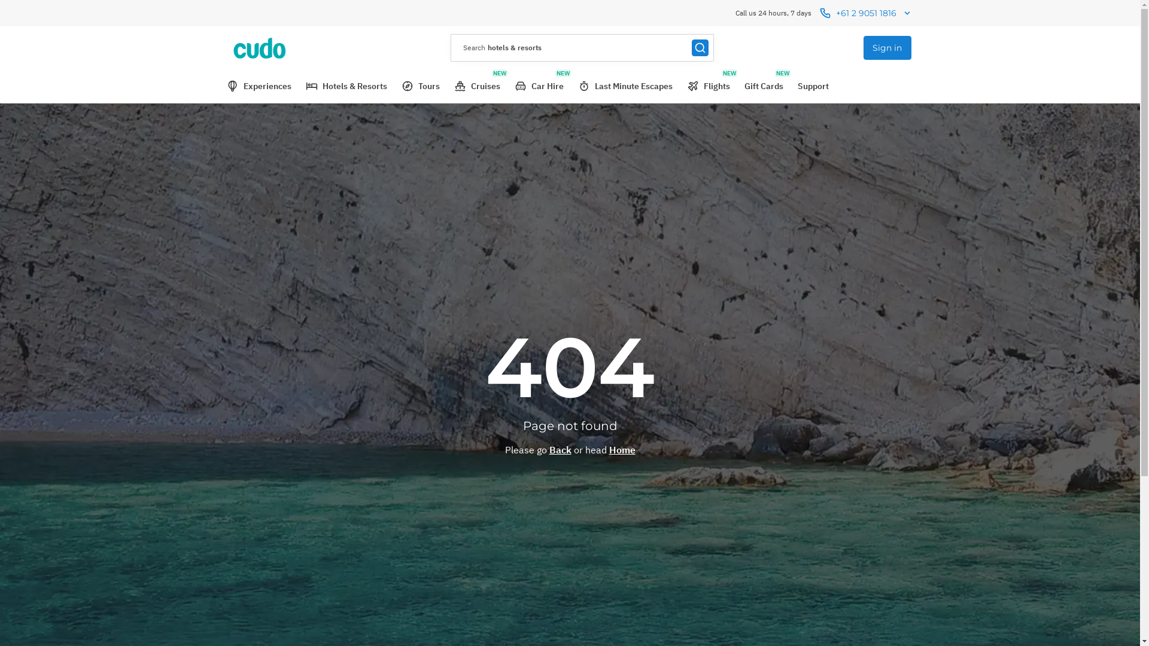  What do you see at coordinates (346, 86) in the screenshot?
I see `Hotels & Resorts` at bounding box center [346, 86].